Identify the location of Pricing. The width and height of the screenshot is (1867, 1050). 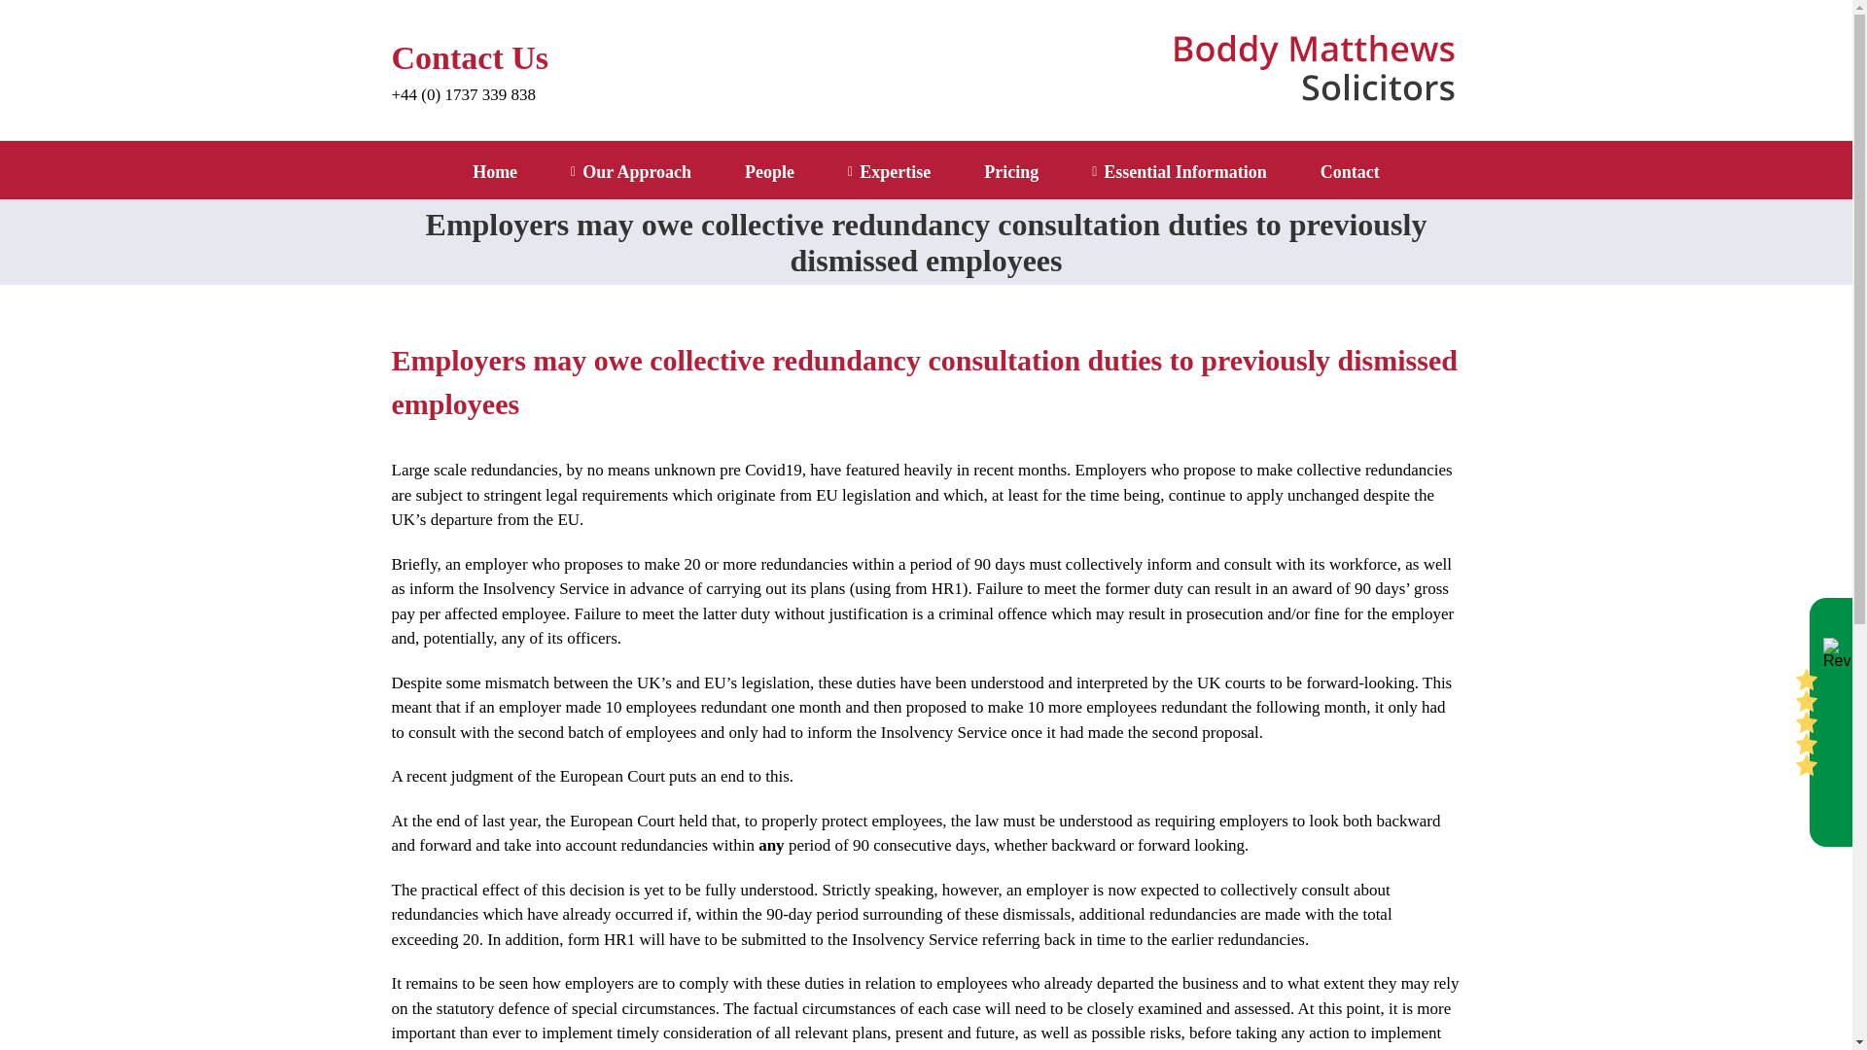
(1010, 169).